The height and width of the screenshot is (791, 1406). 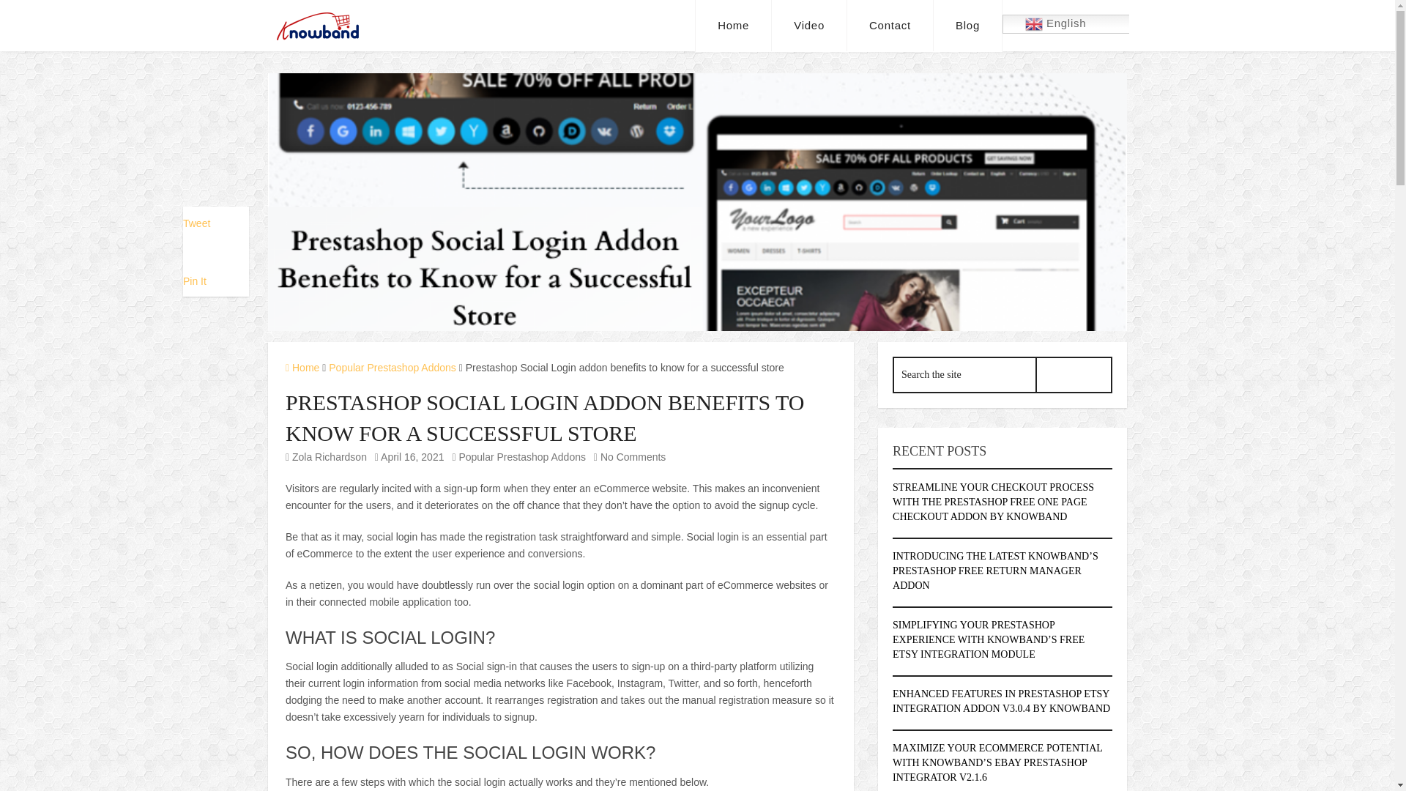 I want to click on Search, so click(x=1074, y=375).